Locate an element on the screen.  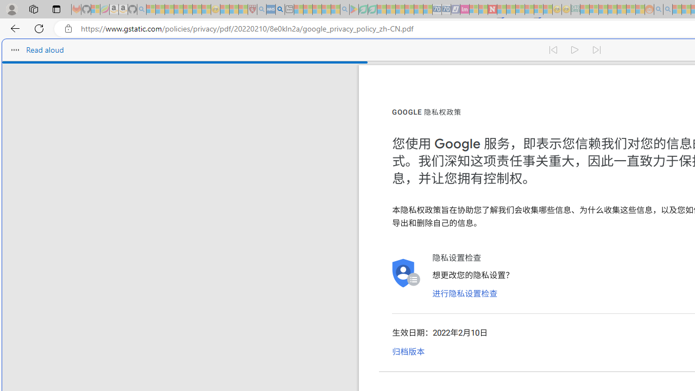
14 Common Myths Debunked By Scientific Facts - Sleeping is located at coordinates (510, 10).